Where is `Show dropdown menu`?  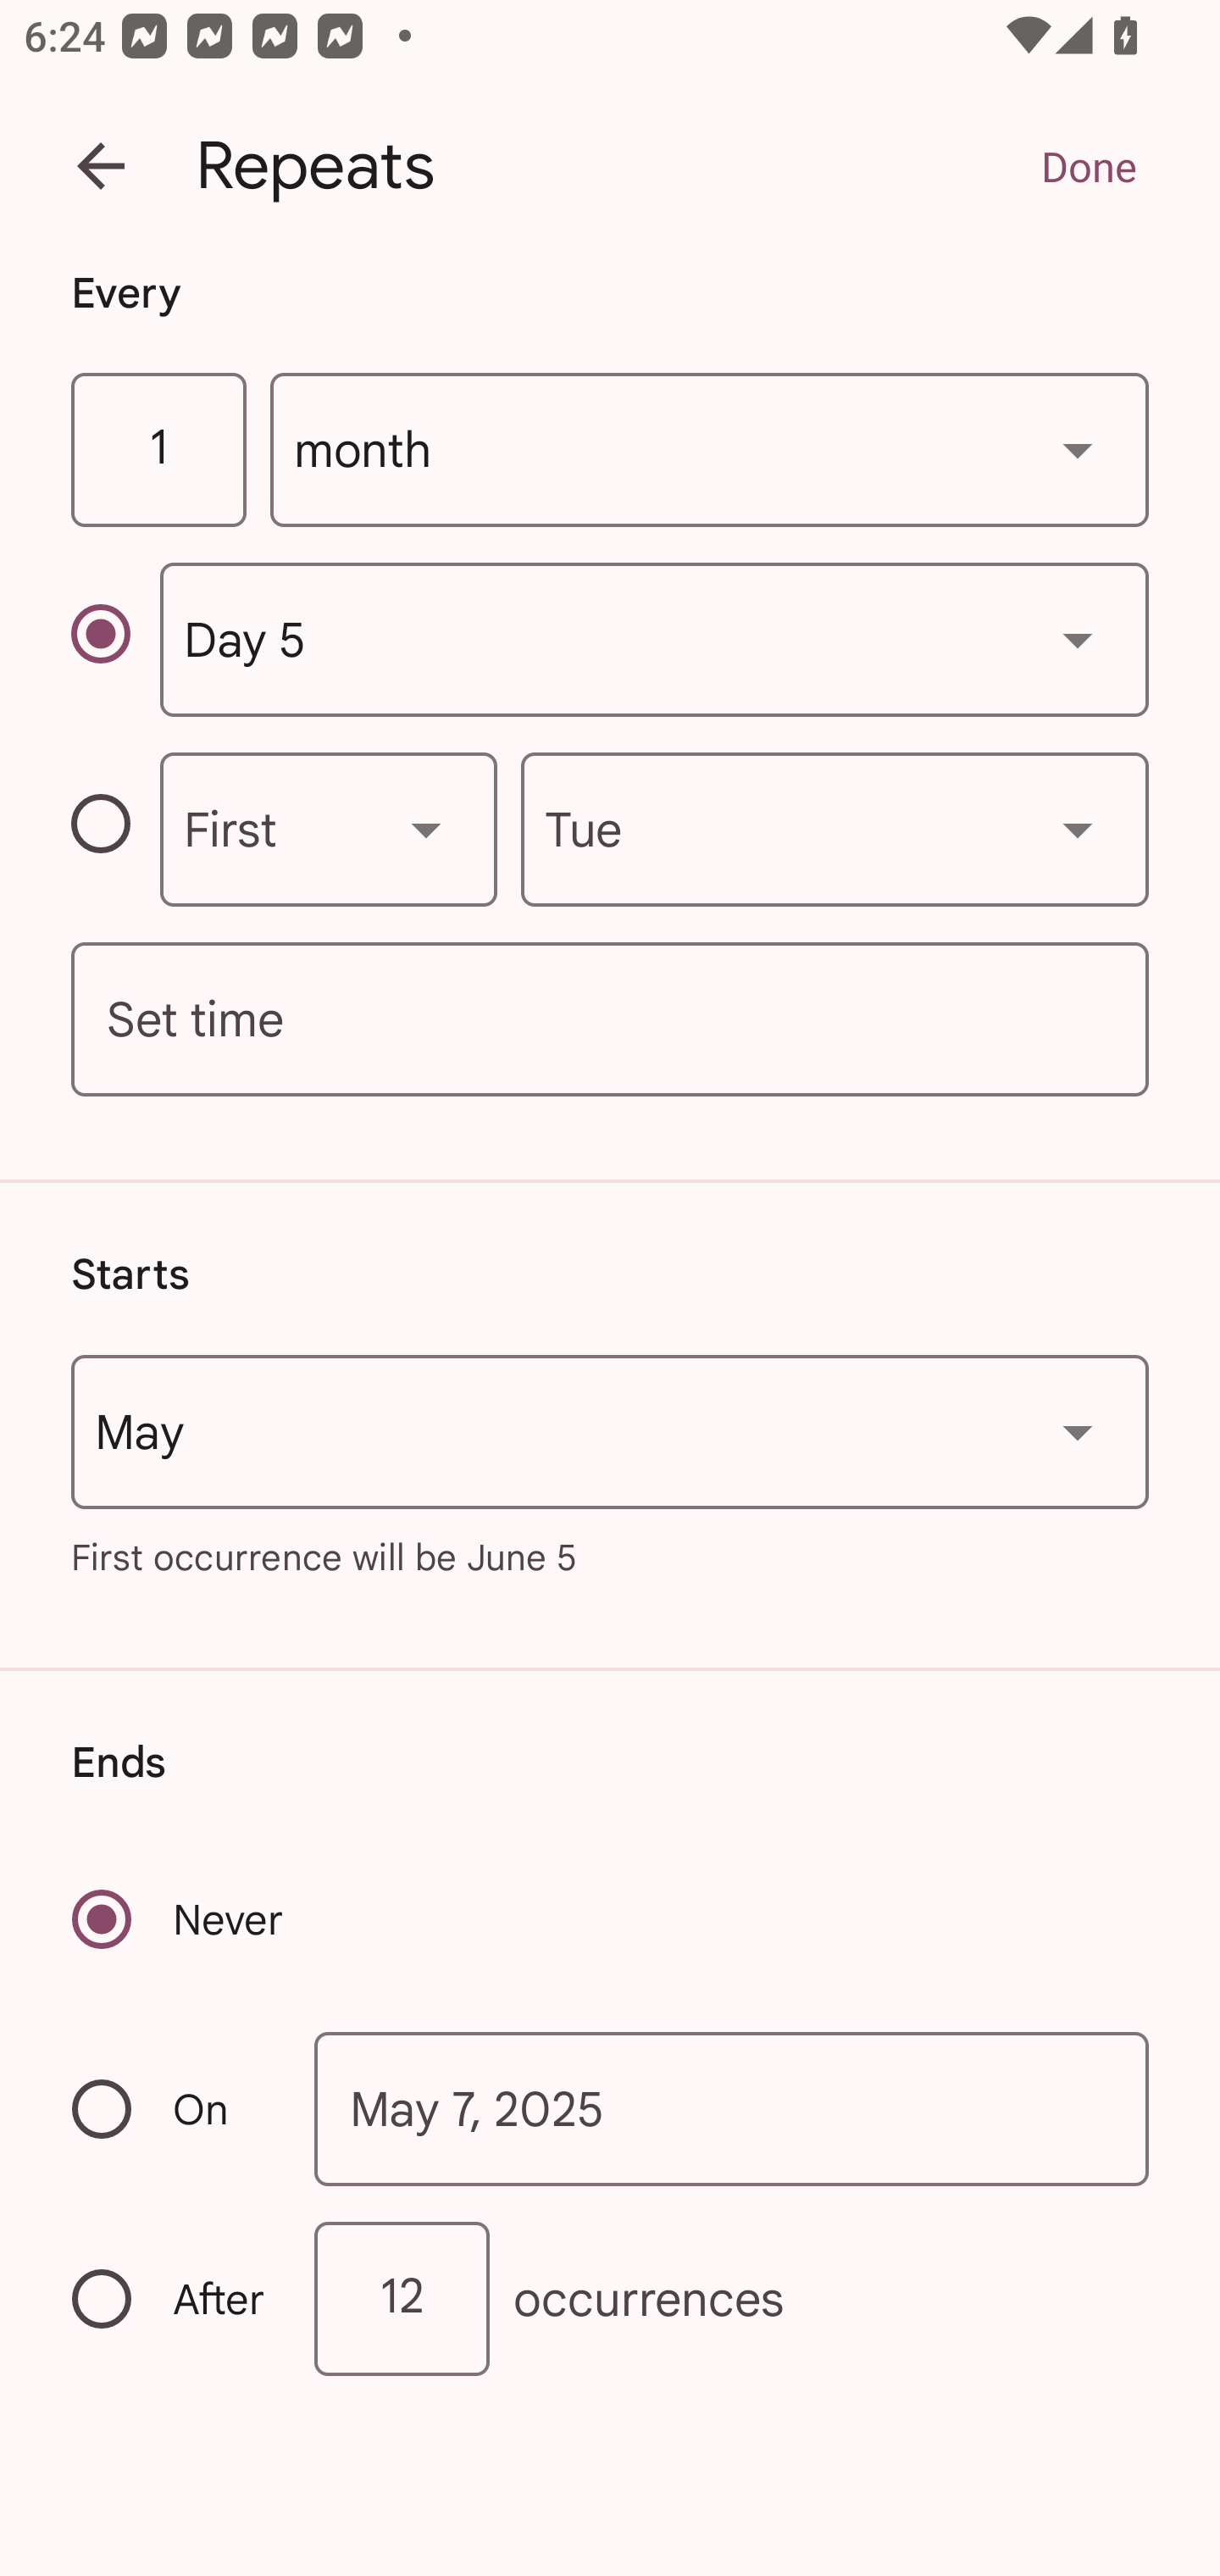 Show dropdown menu is located at coordinates (1078, 1432).